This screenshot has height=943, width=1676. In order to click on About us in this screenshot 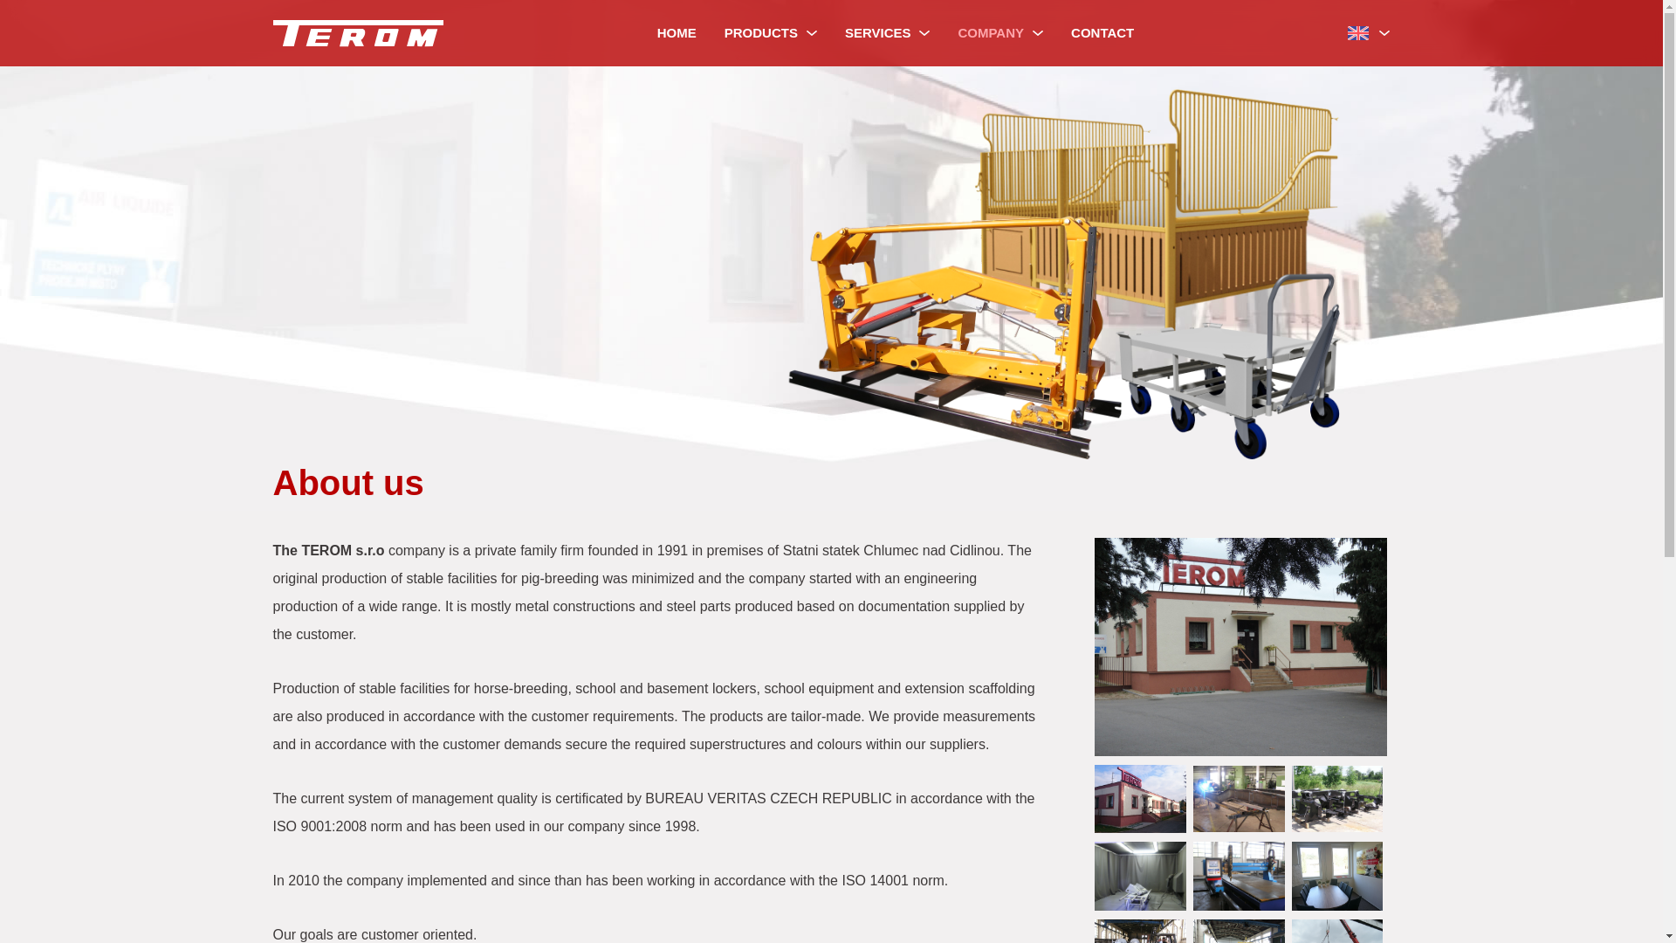, I will do `click(1240, 802)`.